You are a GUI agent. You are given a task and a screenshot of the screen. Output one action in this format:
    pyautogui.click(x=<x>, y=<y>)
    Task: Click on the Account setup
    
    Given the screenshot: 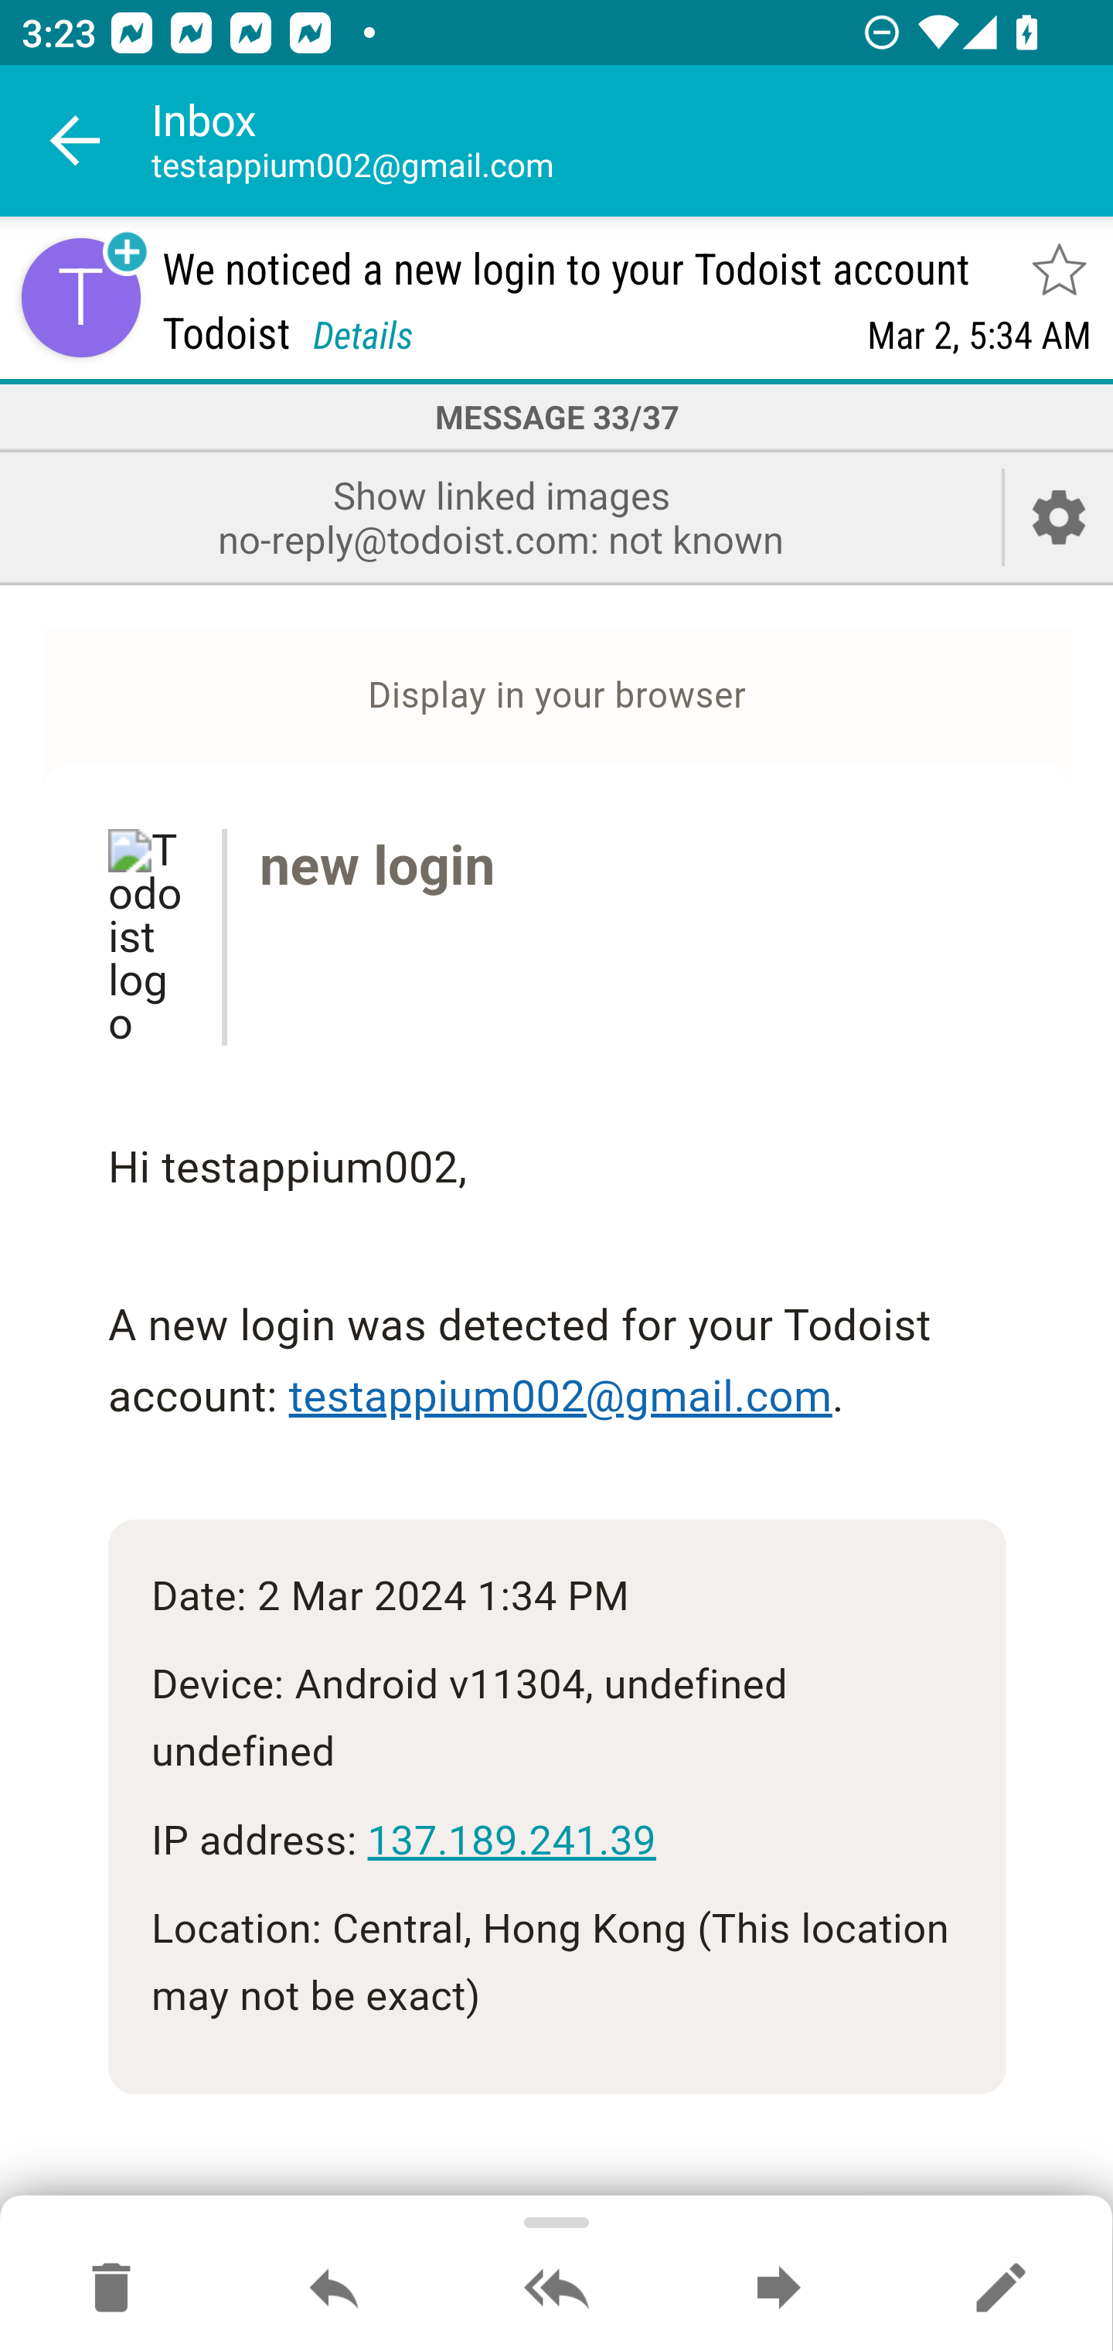 What is the action you would take?
    pyautogui.click(x=1059, y=517)
    